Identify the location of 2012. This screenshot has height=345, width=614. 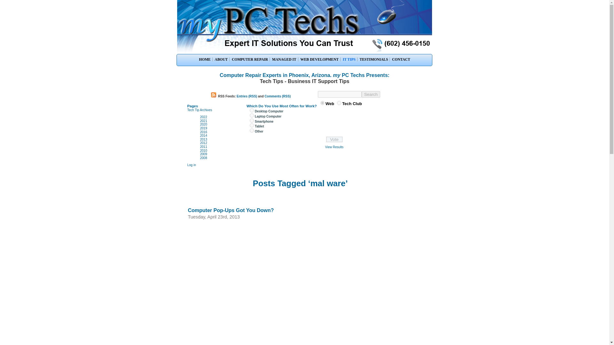
(203, 142).